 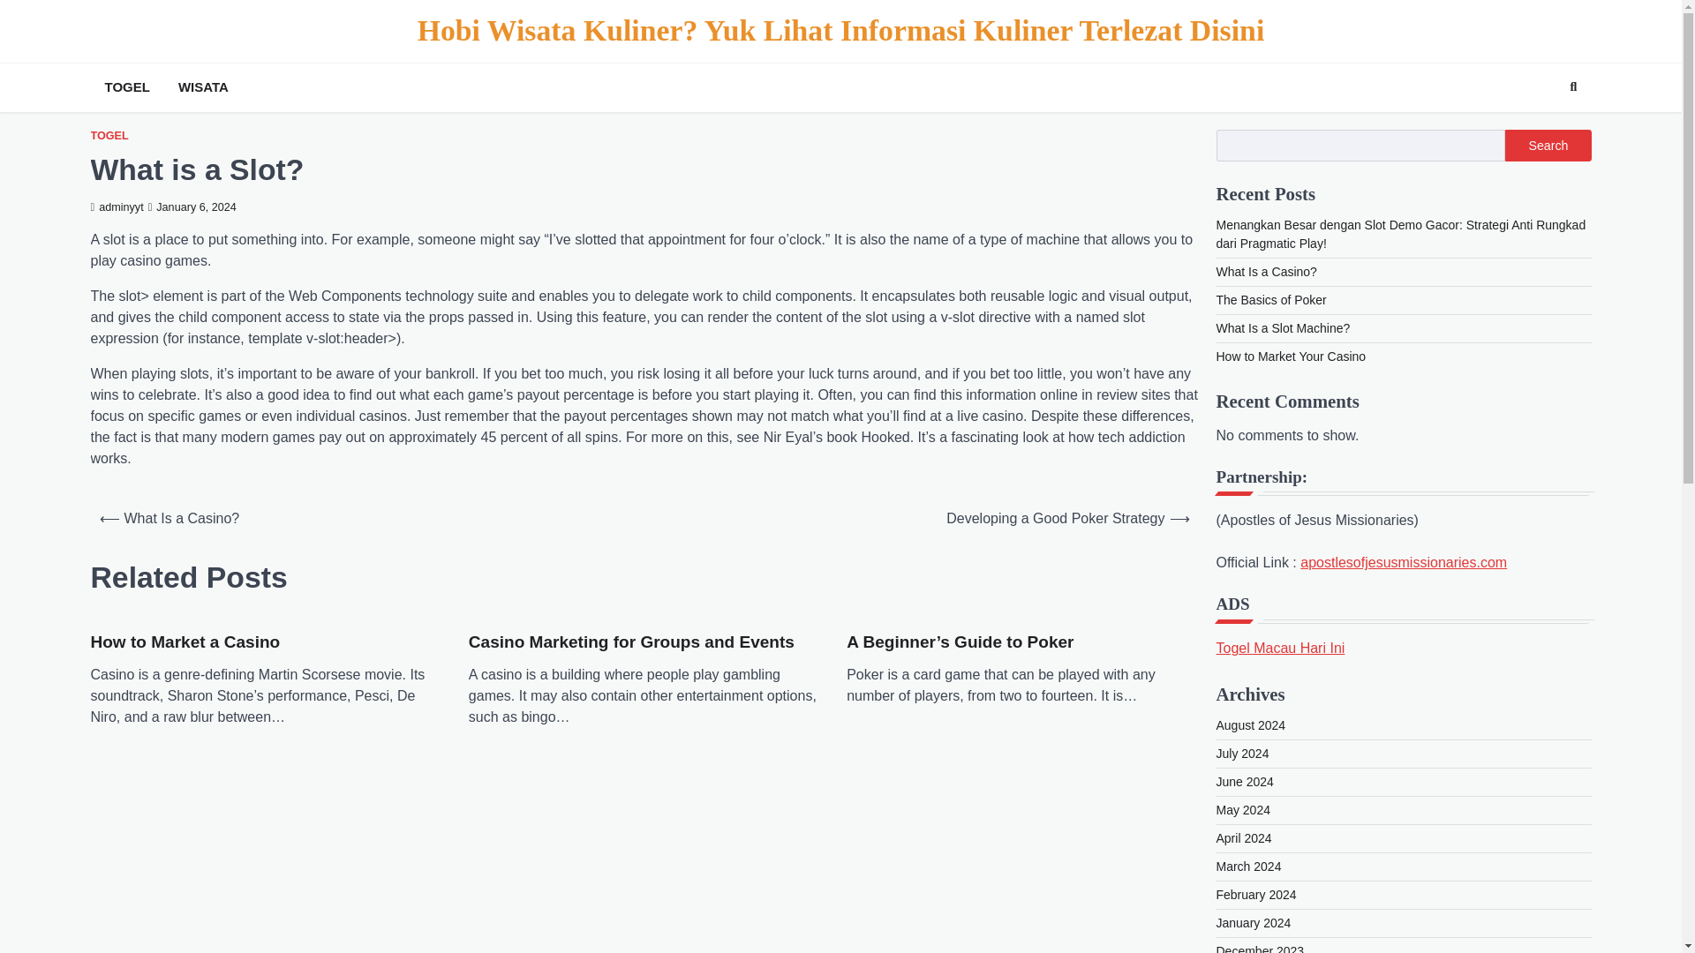 What do you see at coordinates (1261, 949) in the screenshot?
I see `December 2023` at bounding box center [1261, 949].